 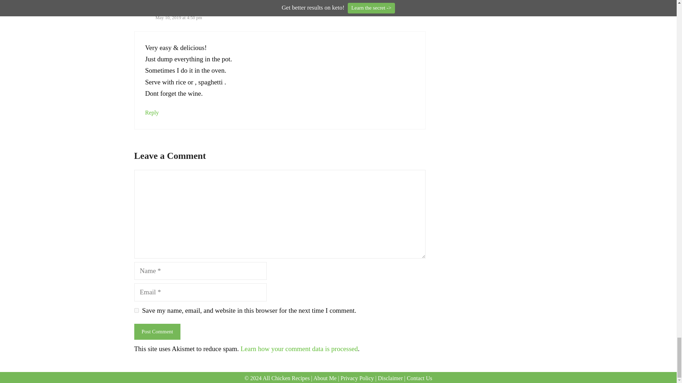 What do you see at coordinates (152, 112) in the screenshot?
I see `Reply` at bounding box center [152, 112].